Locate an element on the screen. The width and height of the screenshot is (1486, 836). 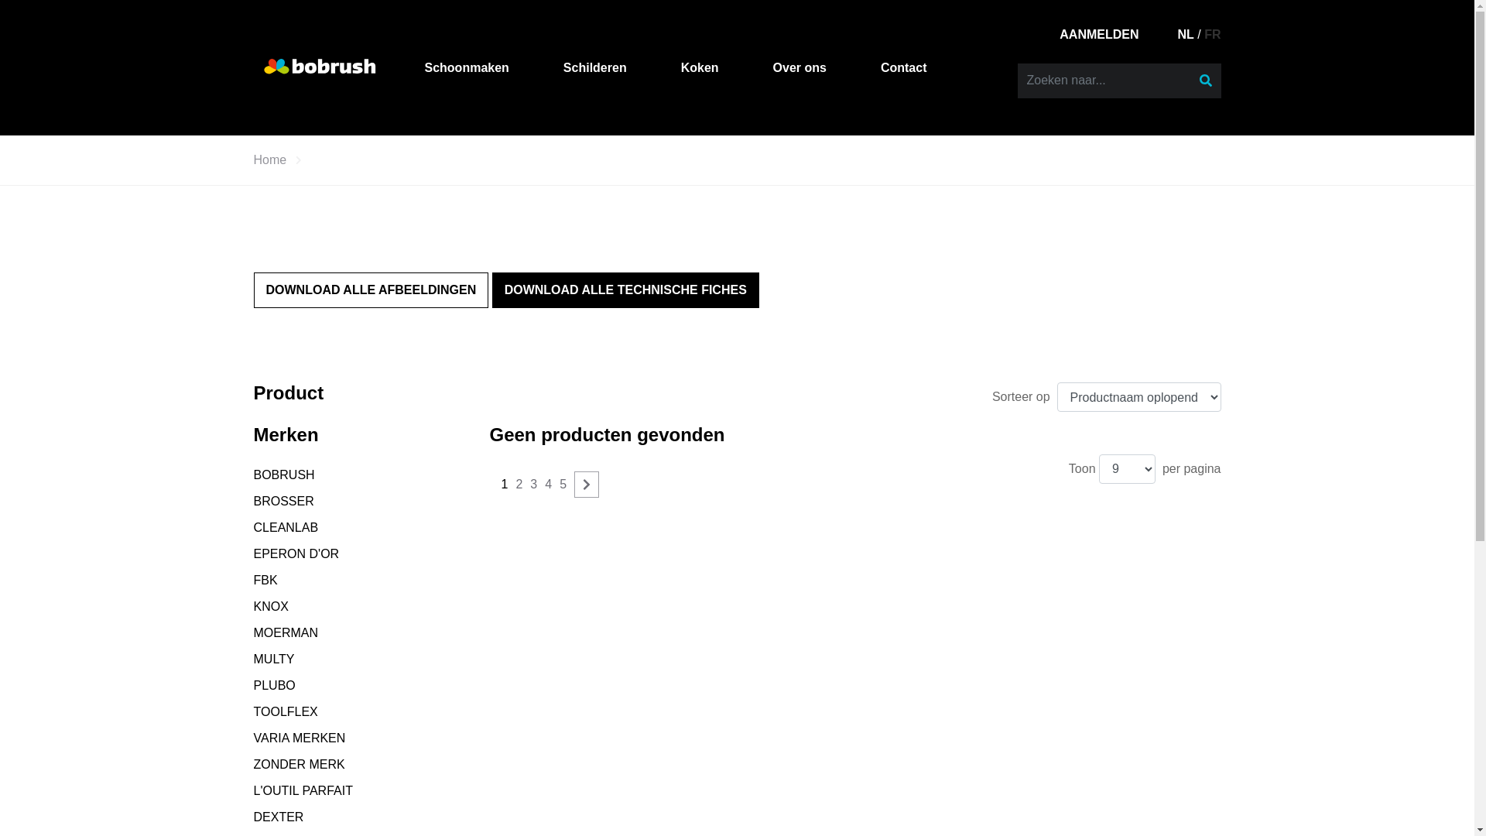
Schoonmaken is located at coordinates (466, 68).